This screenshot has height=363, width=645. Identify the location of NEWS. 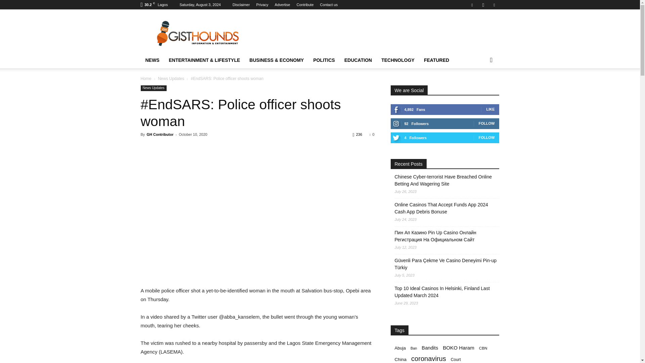
(152, 60).